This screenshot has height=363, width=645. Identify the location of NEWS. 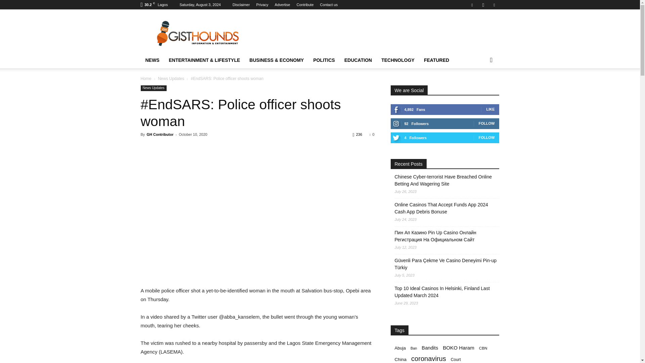
(152, 60).